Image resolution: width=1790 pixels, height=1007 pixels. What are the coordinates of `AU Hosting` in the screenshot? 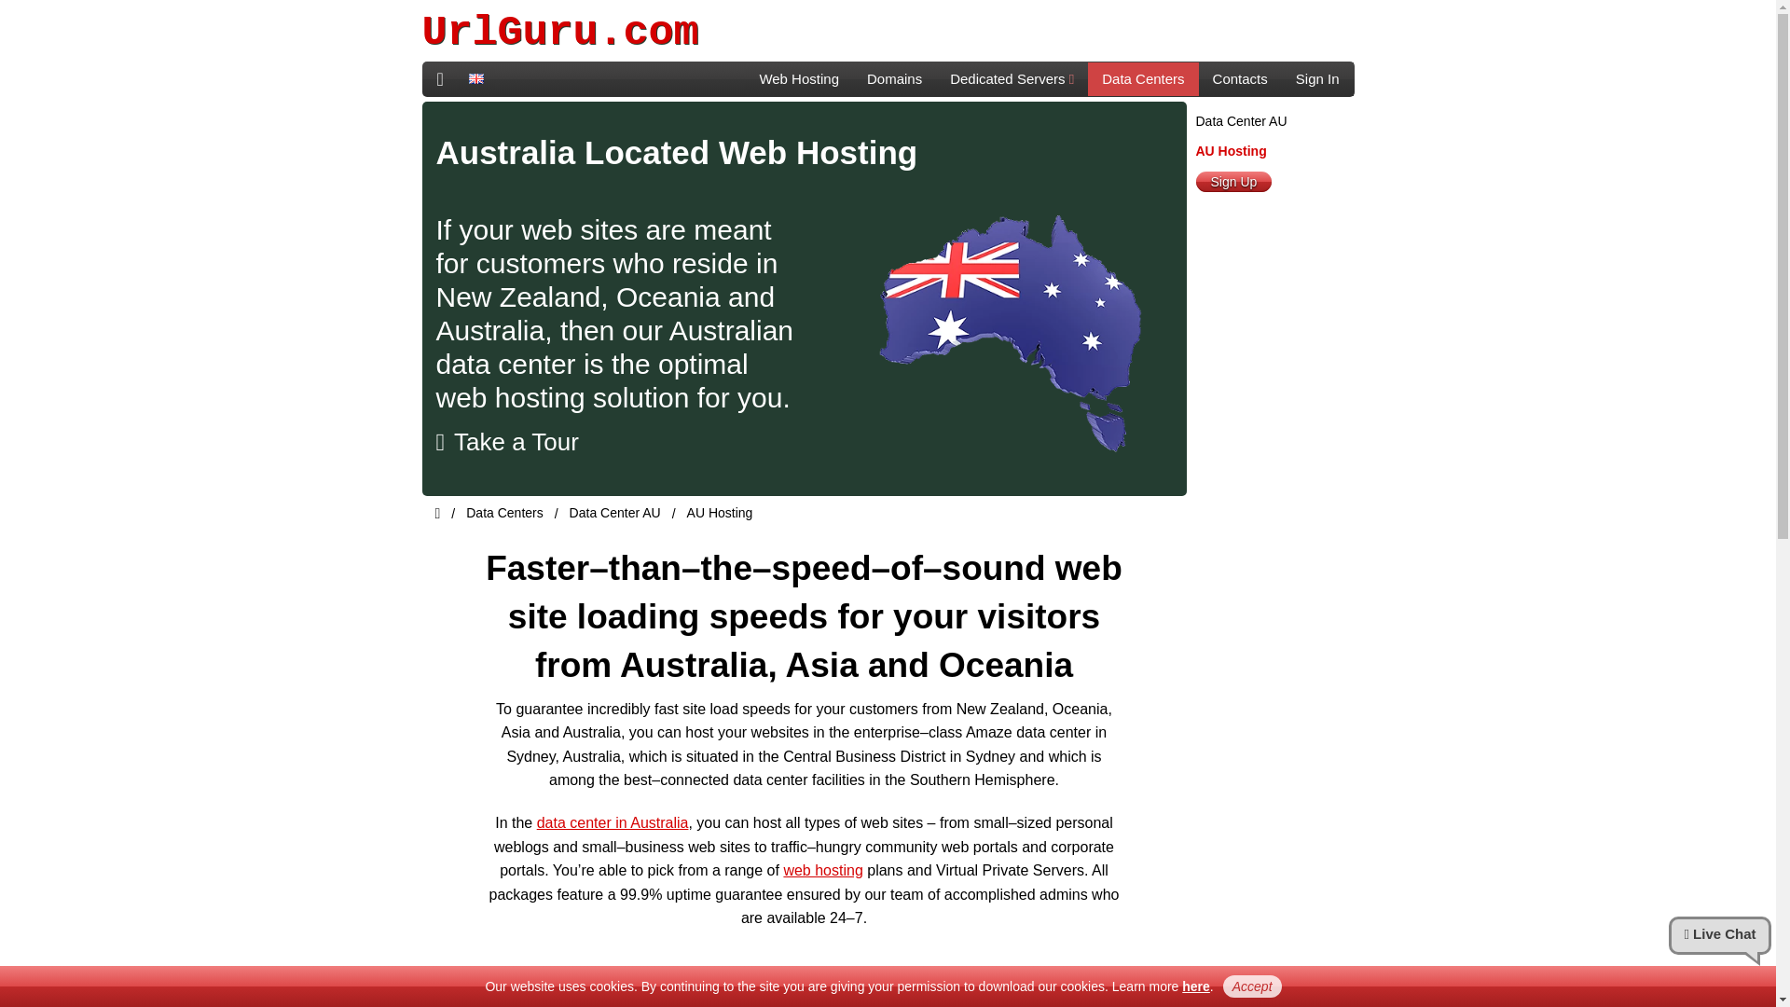 It's located at (720, 513).